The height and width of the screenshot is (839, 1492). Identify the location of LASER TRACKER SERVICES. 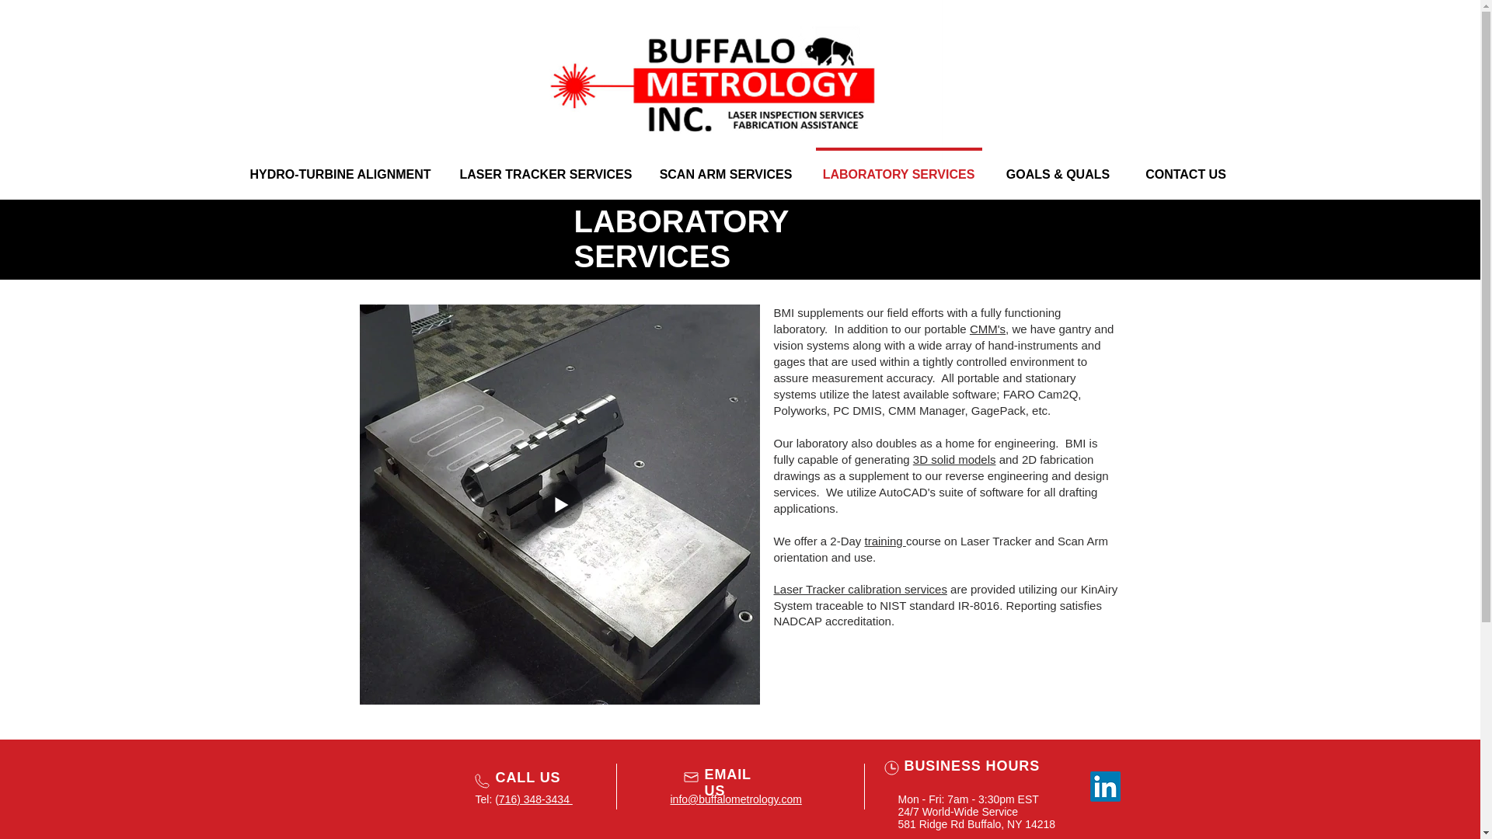
(546, 167).